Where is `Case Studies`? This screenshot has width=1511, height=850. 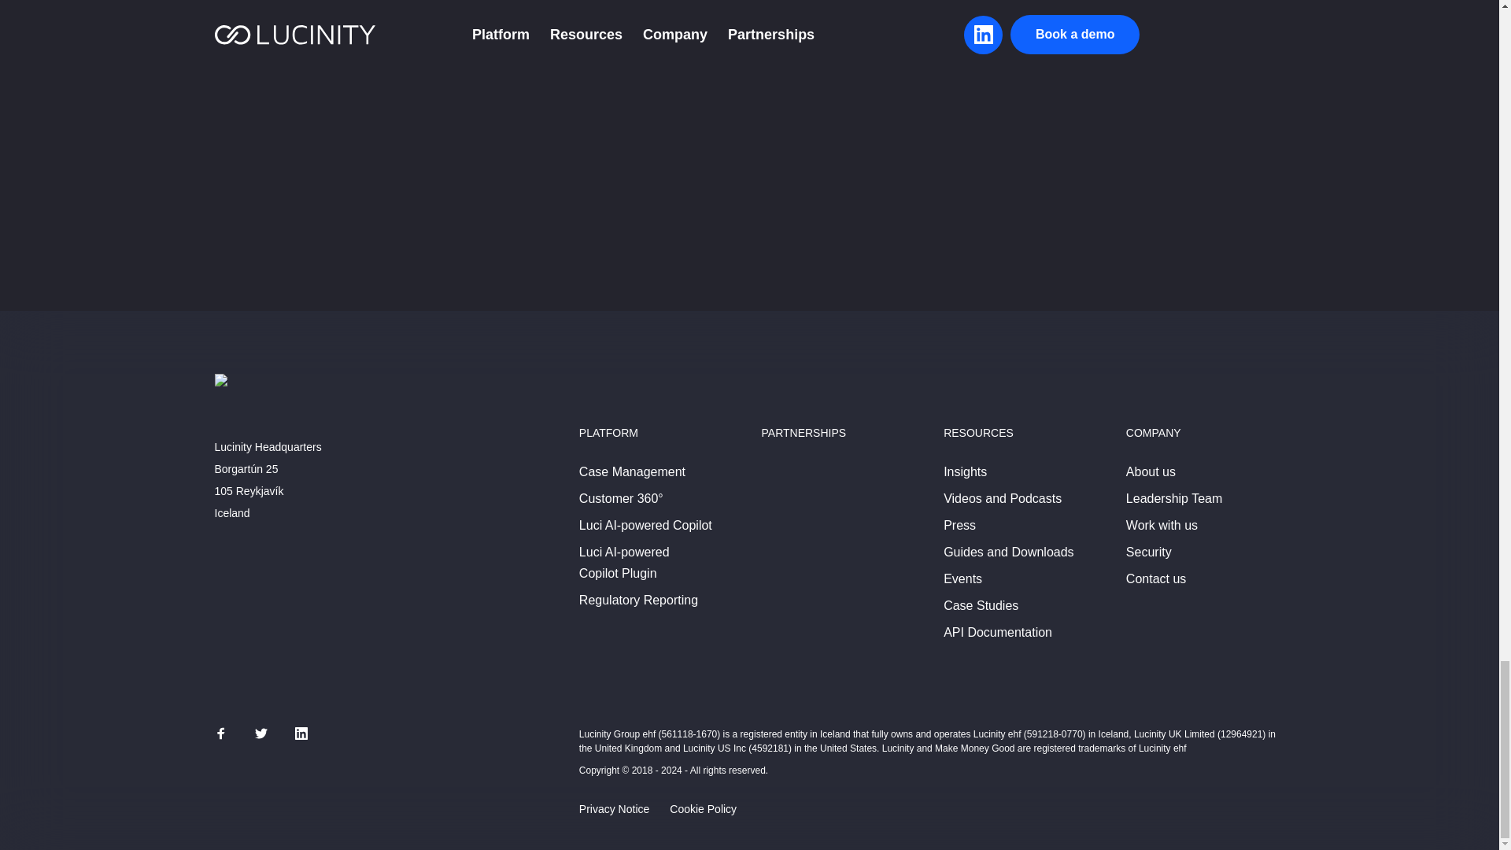 Case Studies is located at coordinates (981, 606).